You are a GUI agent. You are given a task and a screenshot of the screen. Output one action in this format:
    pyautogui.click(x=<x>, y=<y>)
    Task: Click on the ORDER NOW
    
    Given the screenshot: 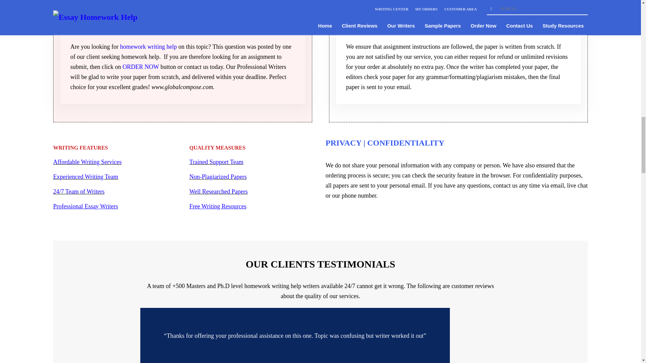 What is the action you would take?
    pyautogui.click(x=141, y=67)
    